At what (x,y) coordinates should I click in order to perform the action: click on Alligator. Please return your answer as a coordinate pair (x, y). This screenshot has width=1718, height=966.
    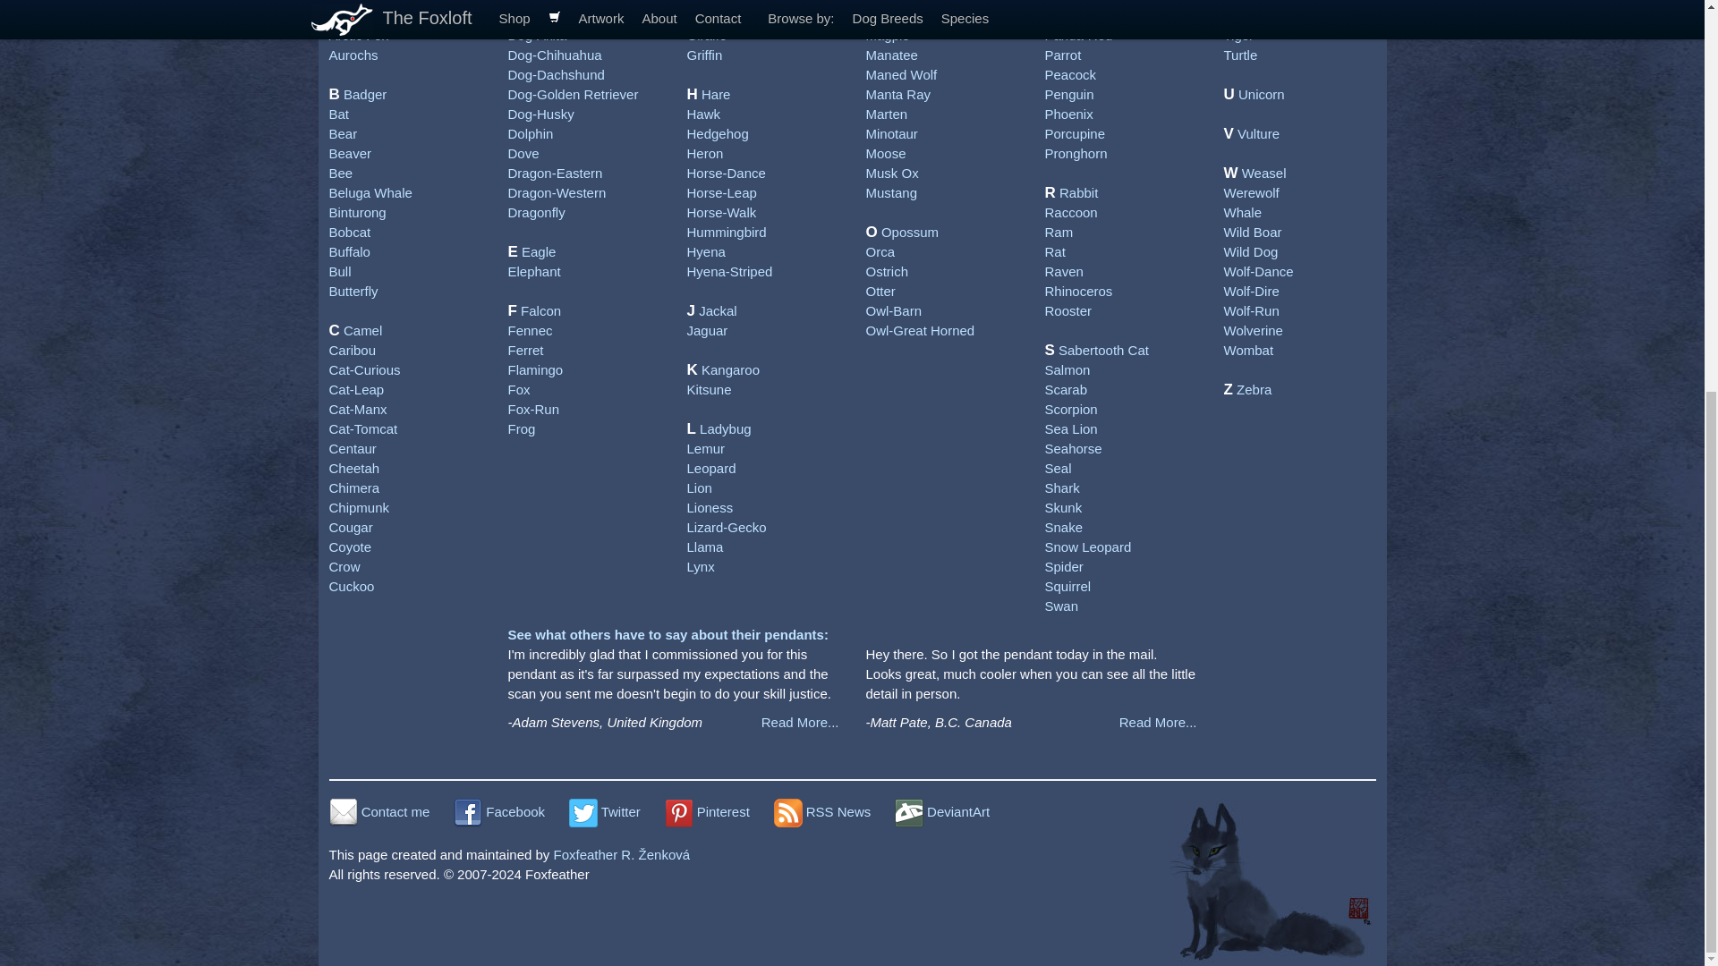
    Looking at the image, I should click on (367, 14).